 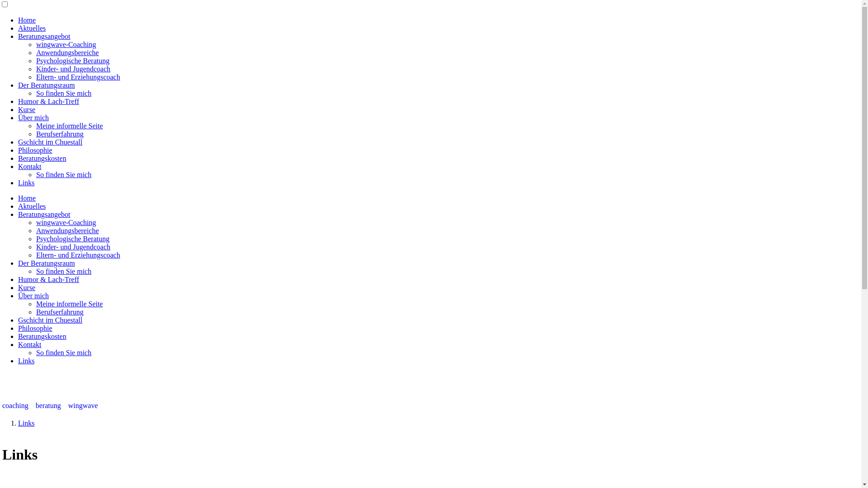 What do you see at coordinates (44, 214) in the screenshot?
I see `Beratungsangebot` at bounding box center [44, 214].